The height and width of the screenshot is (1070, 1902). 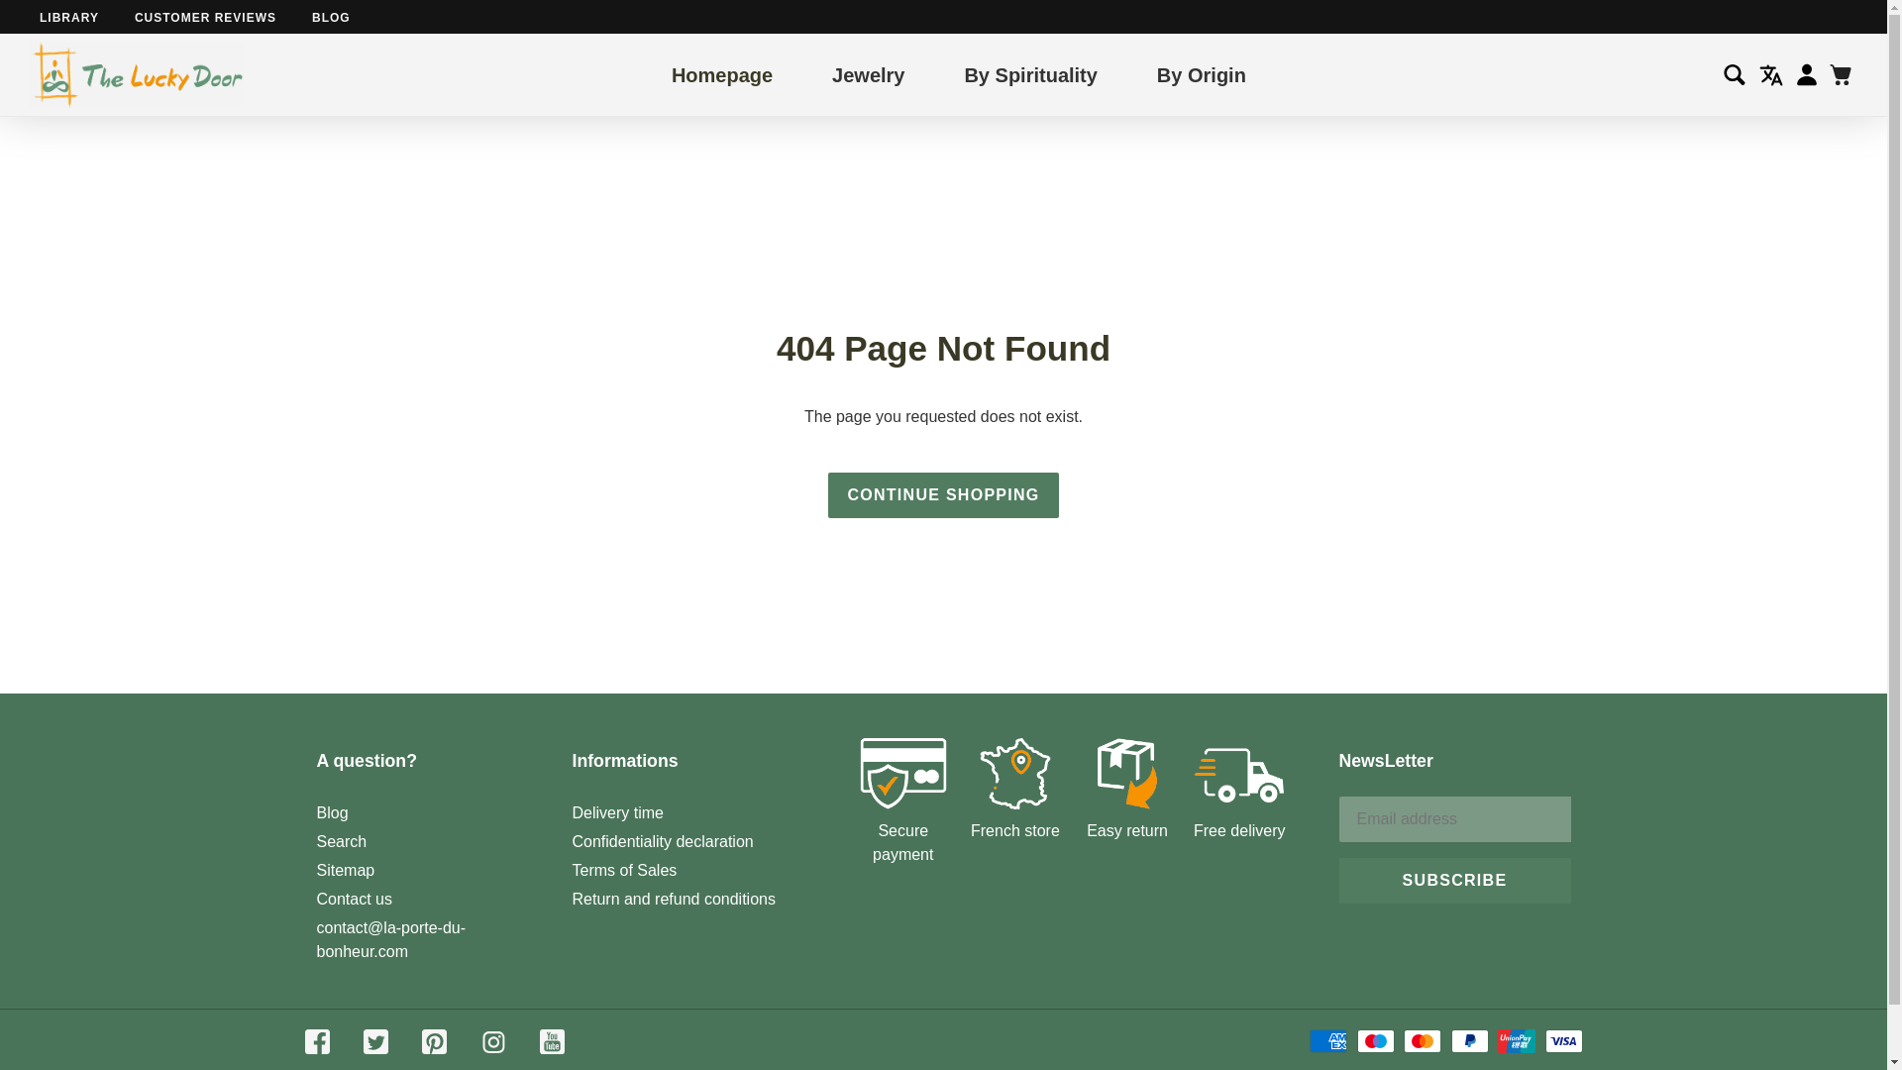 What do you see at coordinates (1375, 1040) in the screenshot?
I see `Maestro` at bounding box center [1375, 1040].